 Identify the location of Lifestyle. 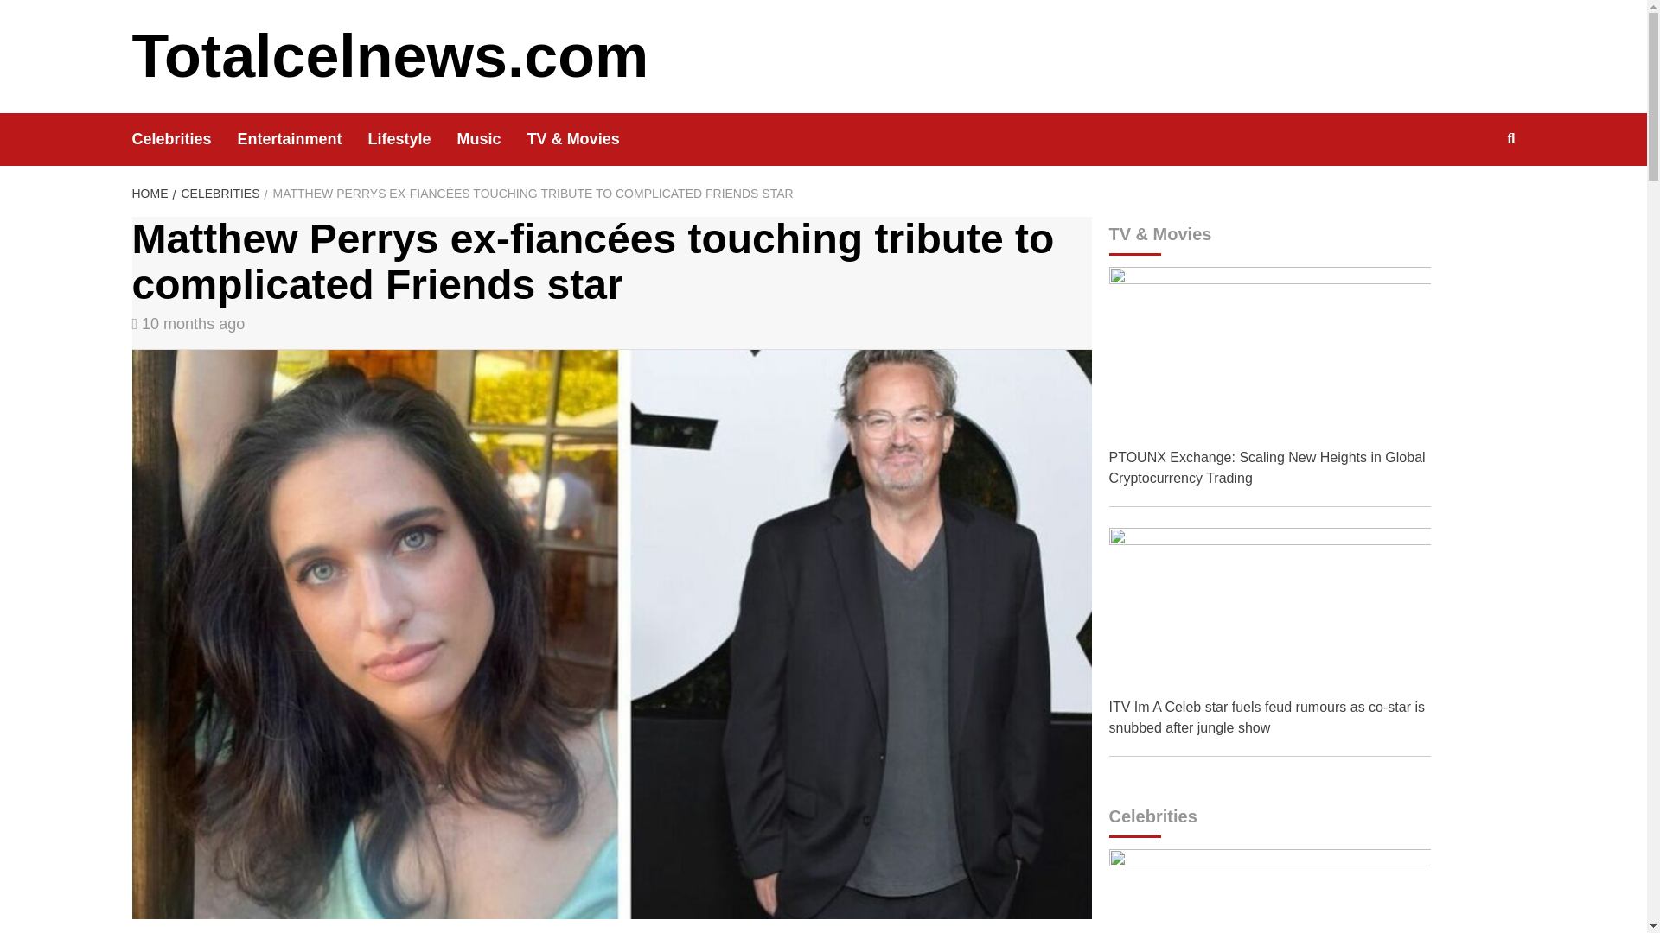
(413, 139).